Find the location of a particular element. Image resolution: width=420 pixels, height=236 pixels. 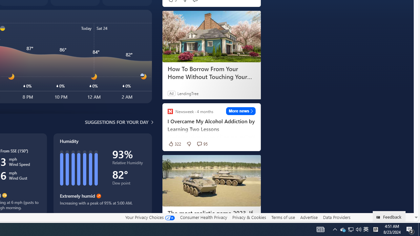

Class: feedback_link_icon-DS-EntryPoint1-1 is located at coordinates (379, 217).